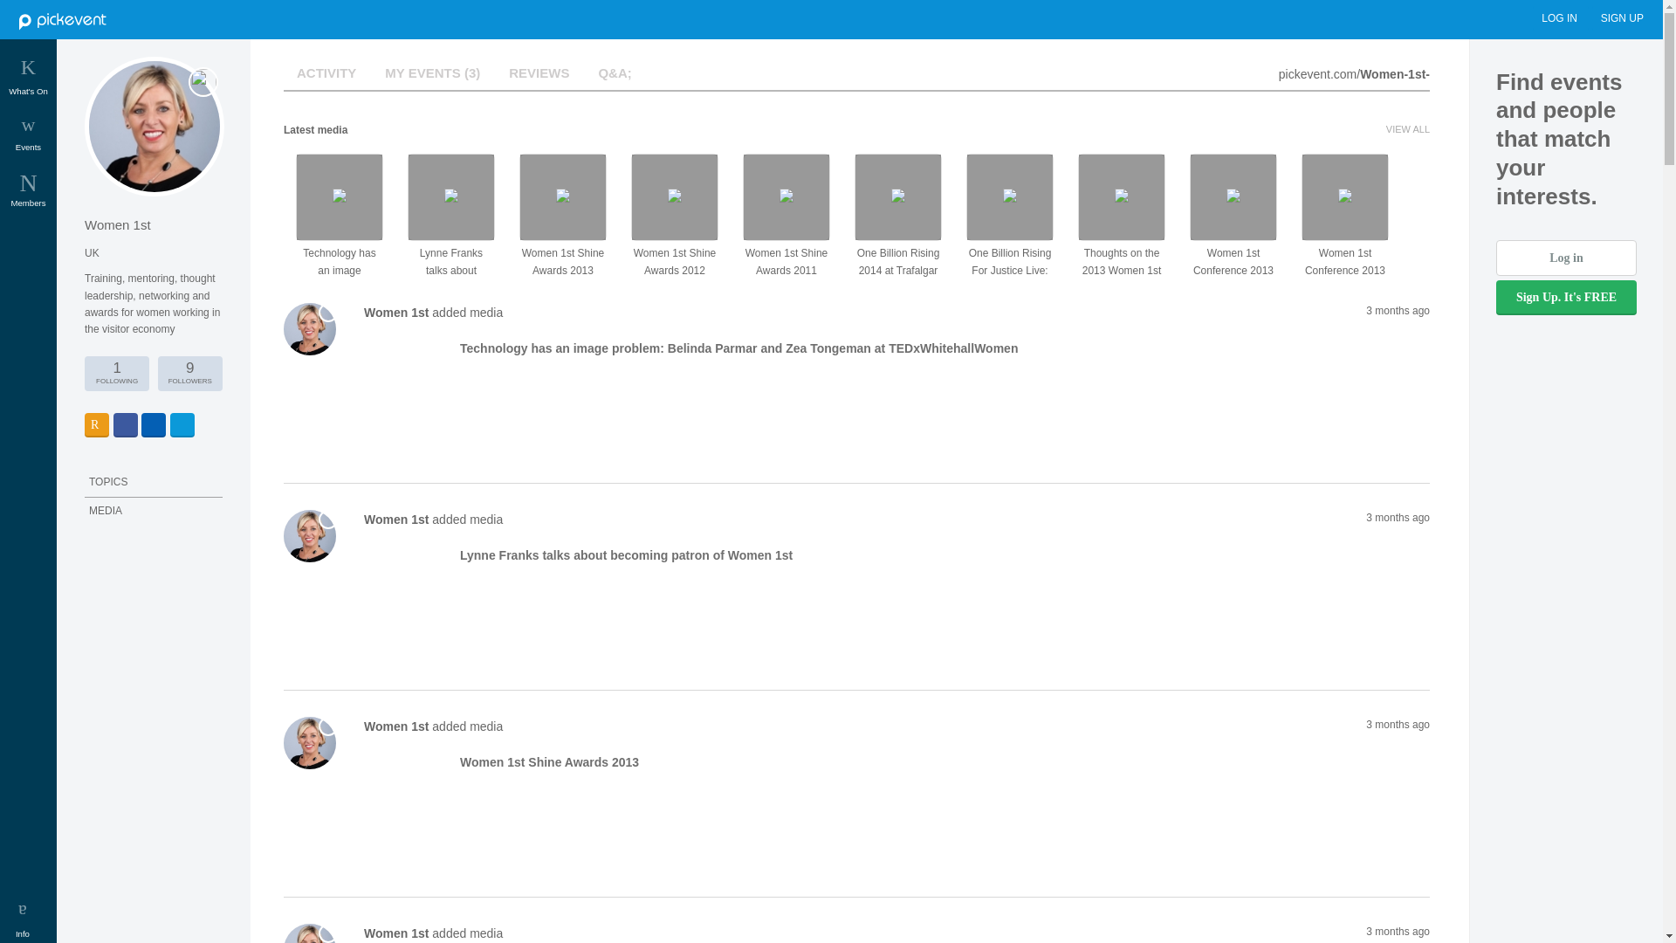 The width and height of the screenshot is (1676, 943). I want to click on Search Events, so click(326, 72).